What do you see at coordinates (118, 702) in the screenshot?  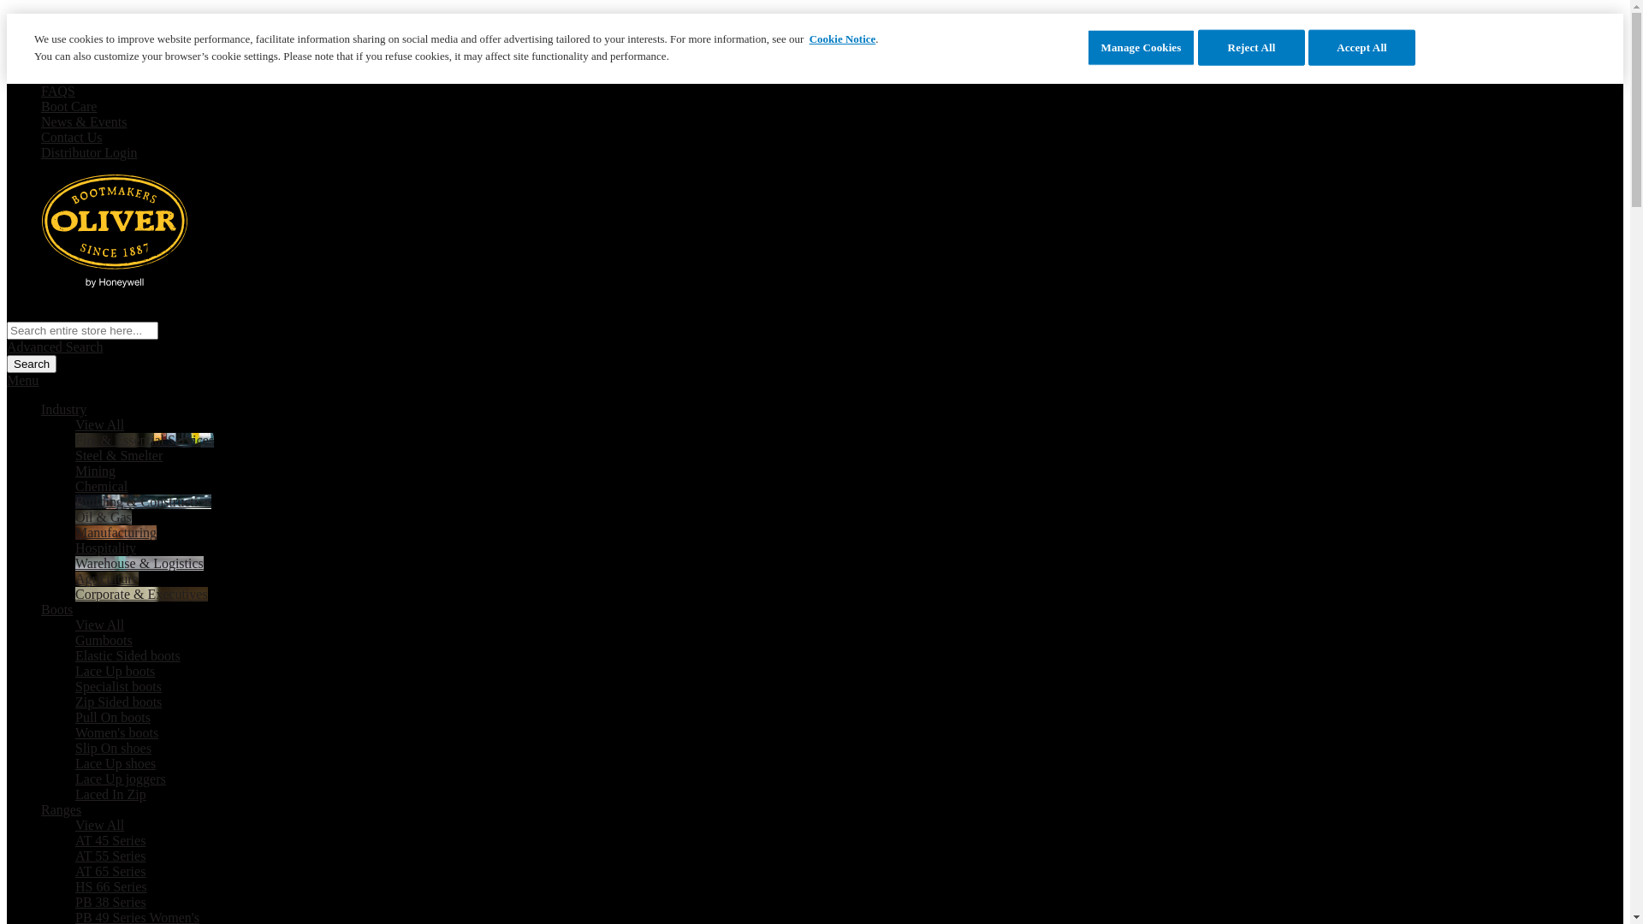 I see `Zip Sided boots` at bounding box center [118, 702].